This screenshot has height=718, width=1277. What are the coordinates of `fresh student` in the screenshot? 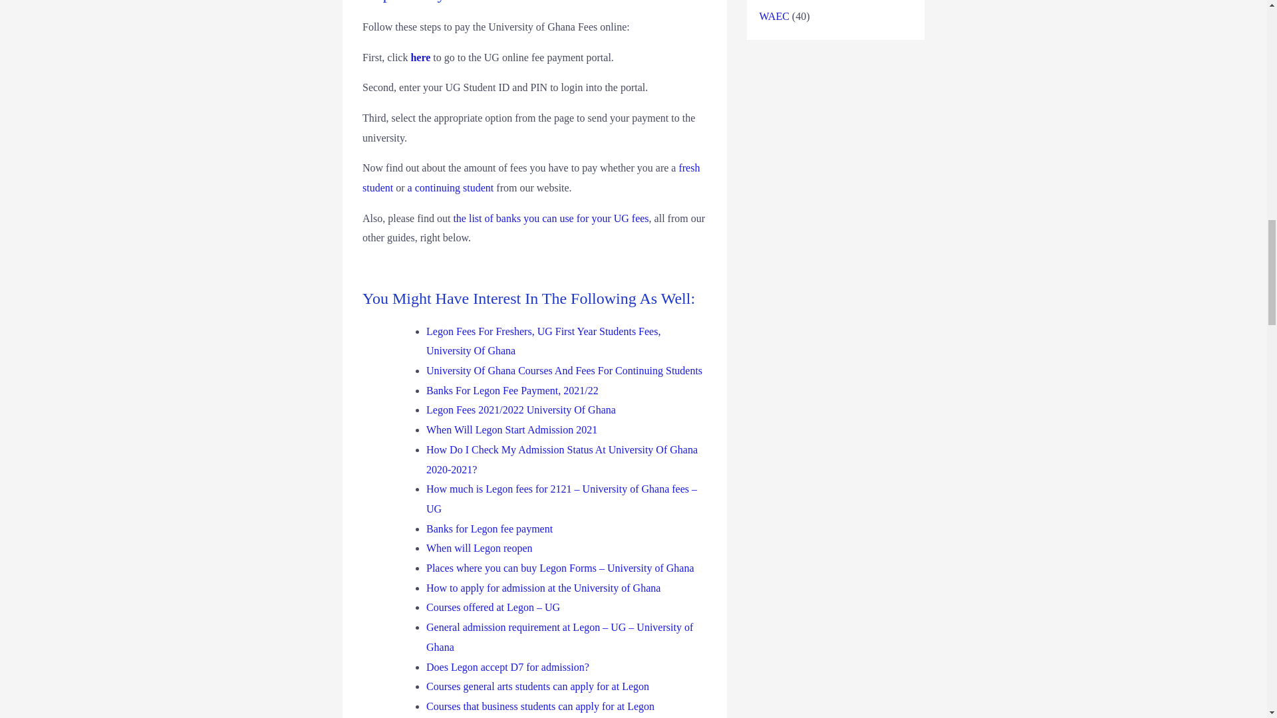 It's located at (531, 178).